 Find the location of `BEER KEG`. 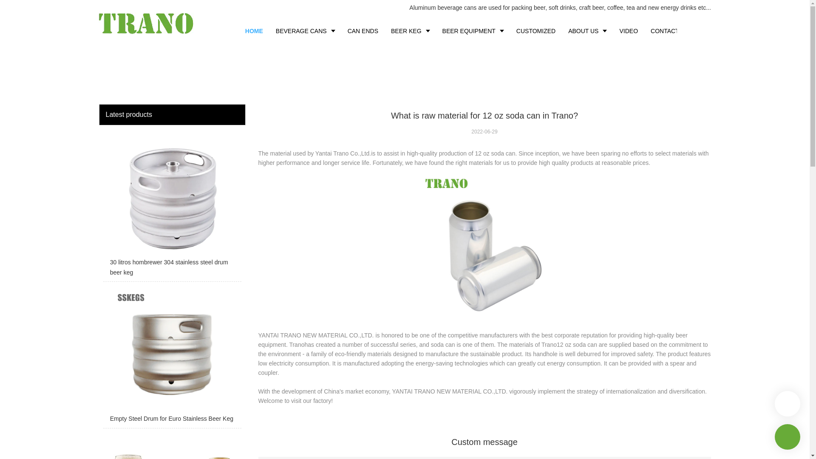

BEER KEG is located at coordinates (410, 31).